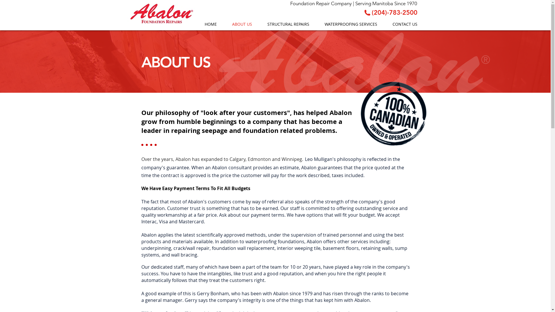 This screenshot has height=312, width=555. What do you see at coordinates (395, 13) in the screenshot?
I see `(204)-783-2500` at bounding box center [395, 13].